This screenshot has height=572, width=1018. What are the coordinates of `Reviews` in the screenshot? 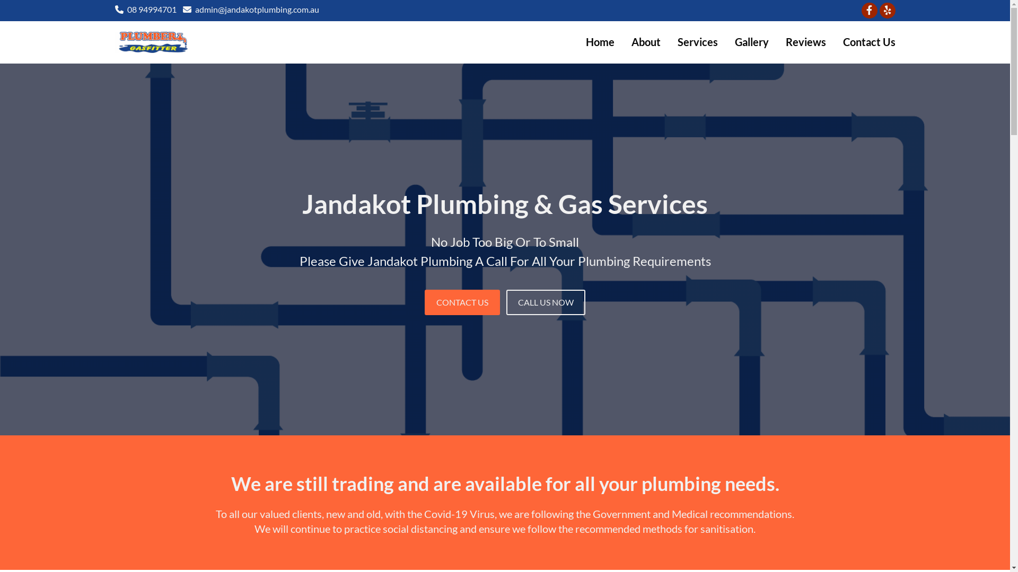 It's located at (806, 42).